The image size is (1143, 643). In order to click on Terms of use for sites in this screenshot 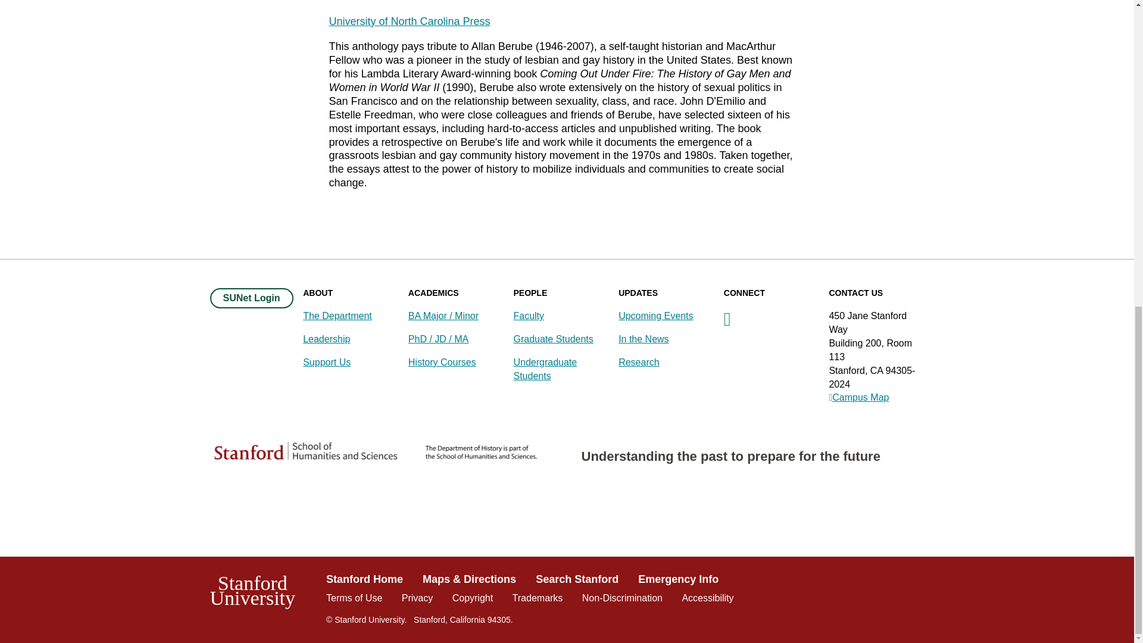, I will do `click(354, 598)`.